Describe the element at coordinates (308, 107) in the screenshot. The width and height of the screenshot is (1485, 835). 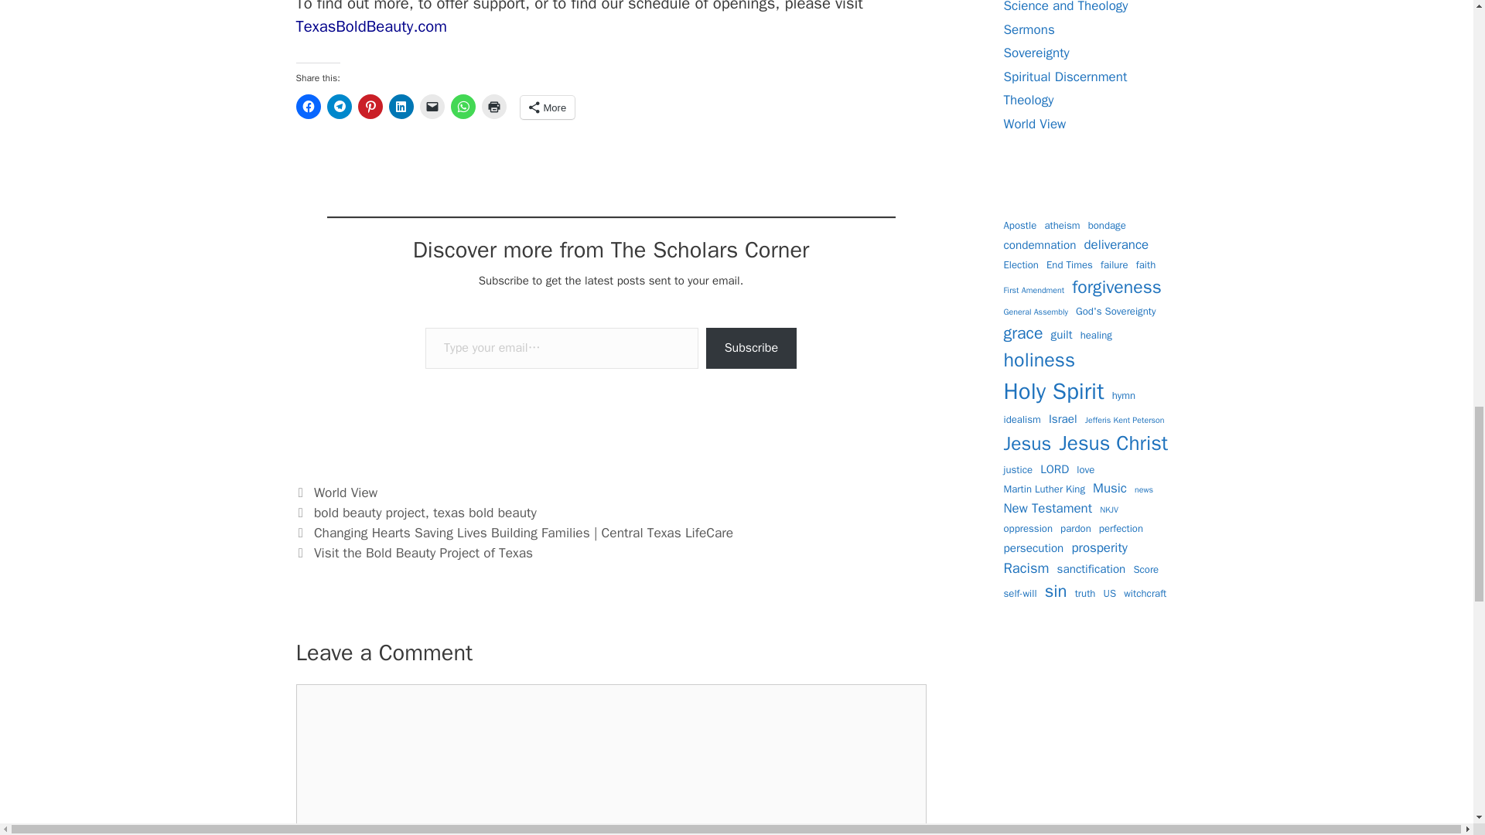
I see `Click to share on Facebook` at that location.